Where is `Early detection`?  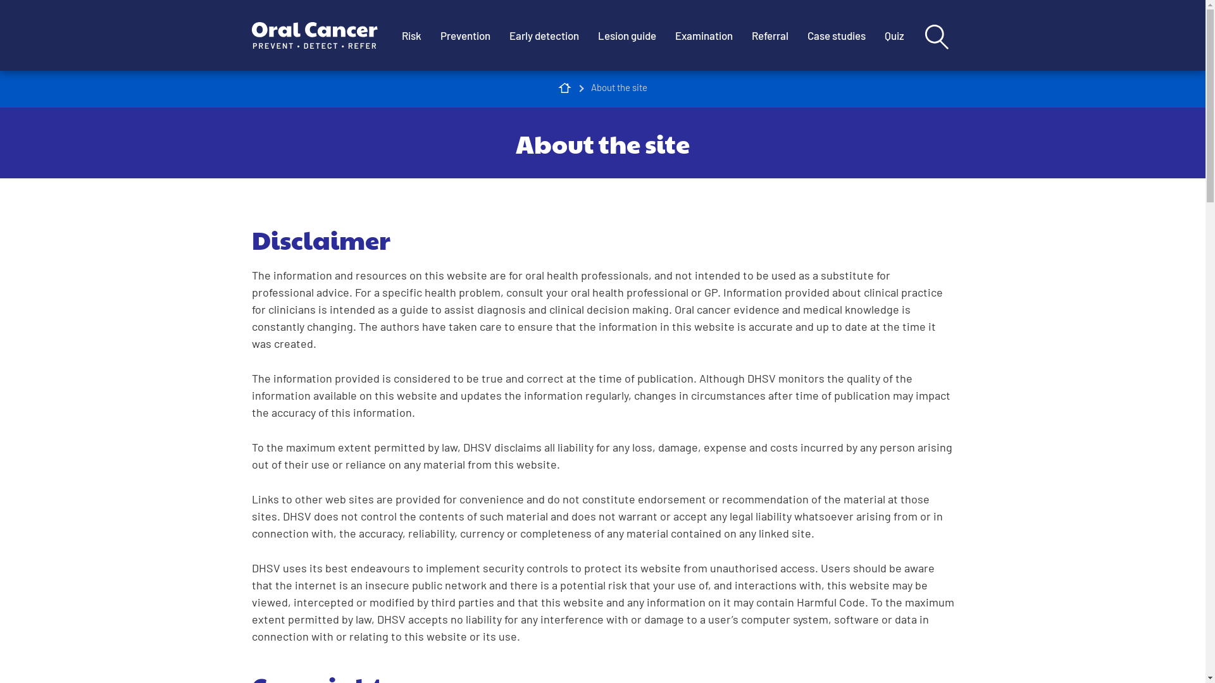 Early detection is located at coordinates (544, 35).